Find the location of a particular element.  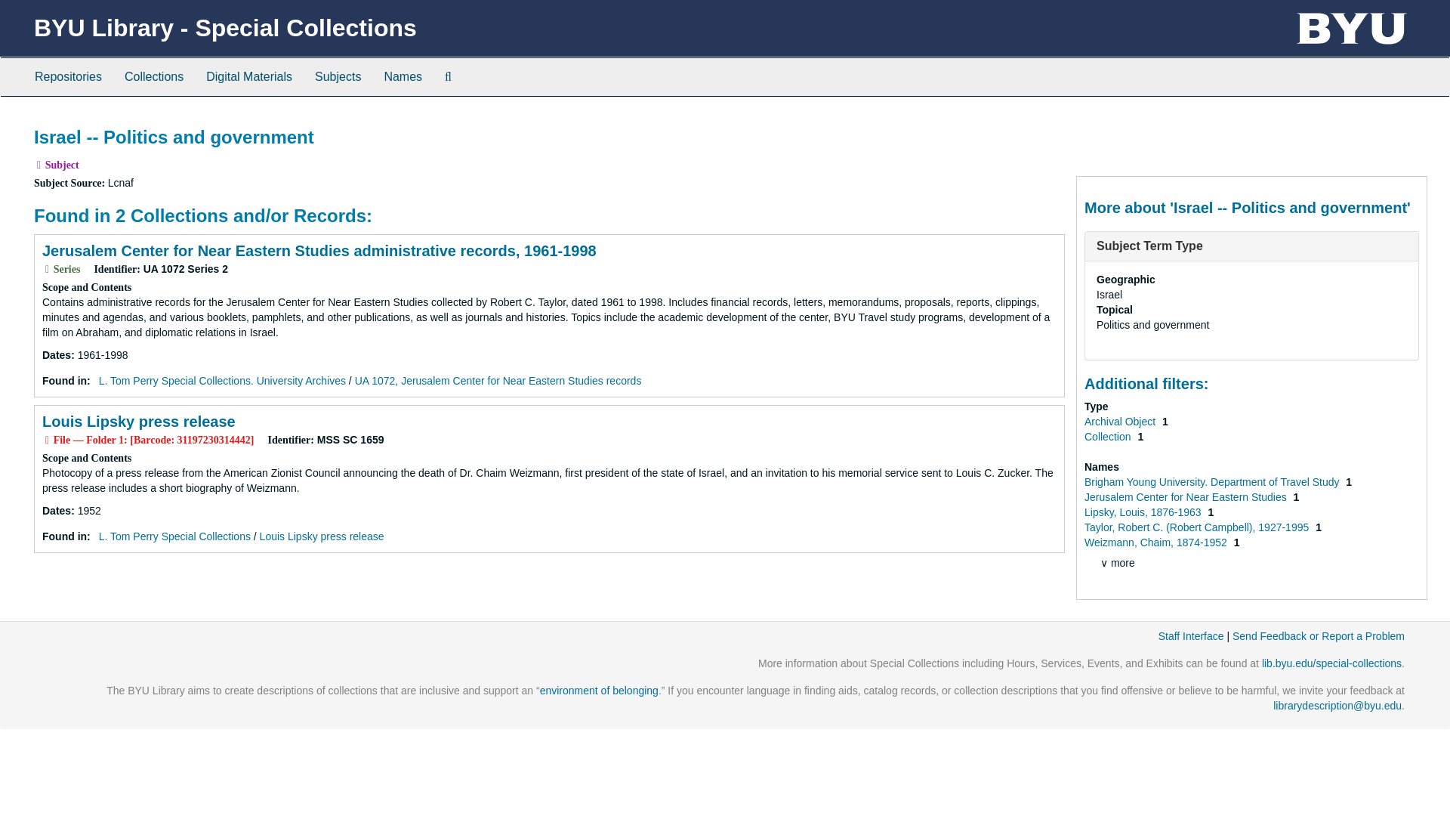

L. Tom Perry Special Collections is located at coordinates (174, 536).